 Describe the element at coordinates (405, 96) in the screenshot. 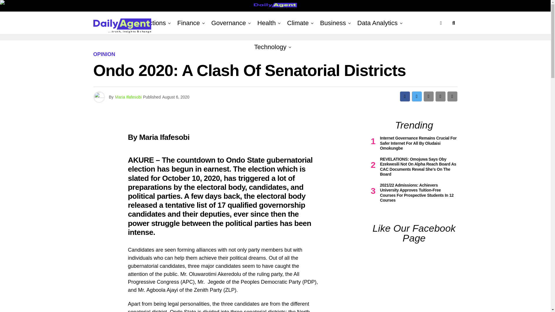

I see `Share on Facebook` at that location.